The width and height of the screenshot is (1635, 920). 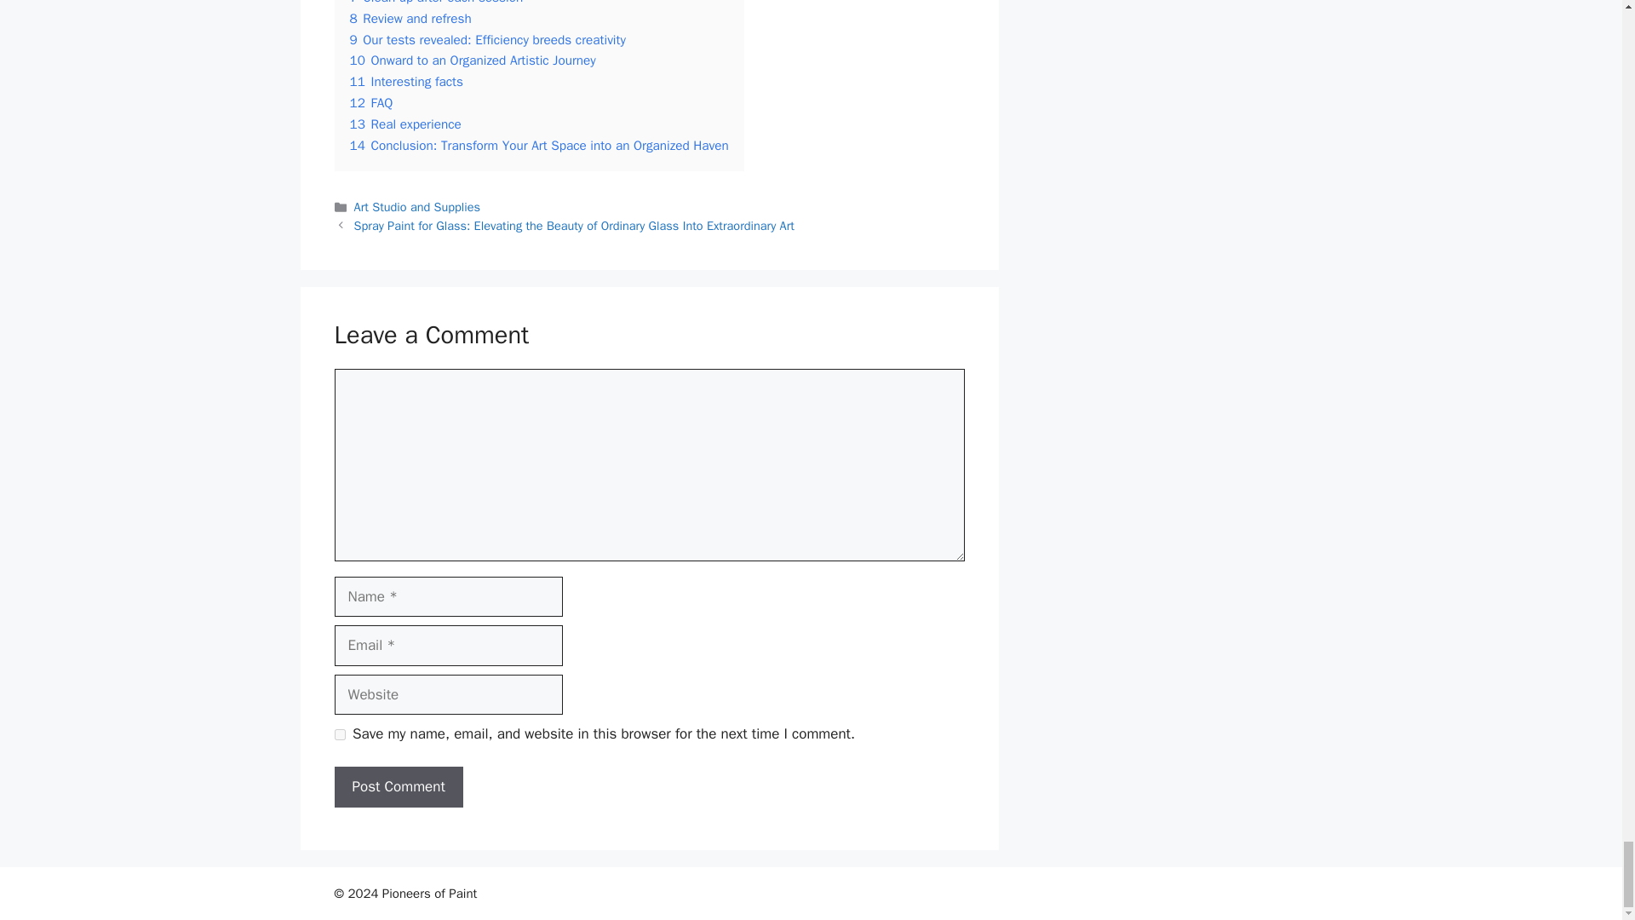 What do you see at coordinates (405, 124) in the screenshot?
I see `13 Real experience` at bounding box center [405, 124].